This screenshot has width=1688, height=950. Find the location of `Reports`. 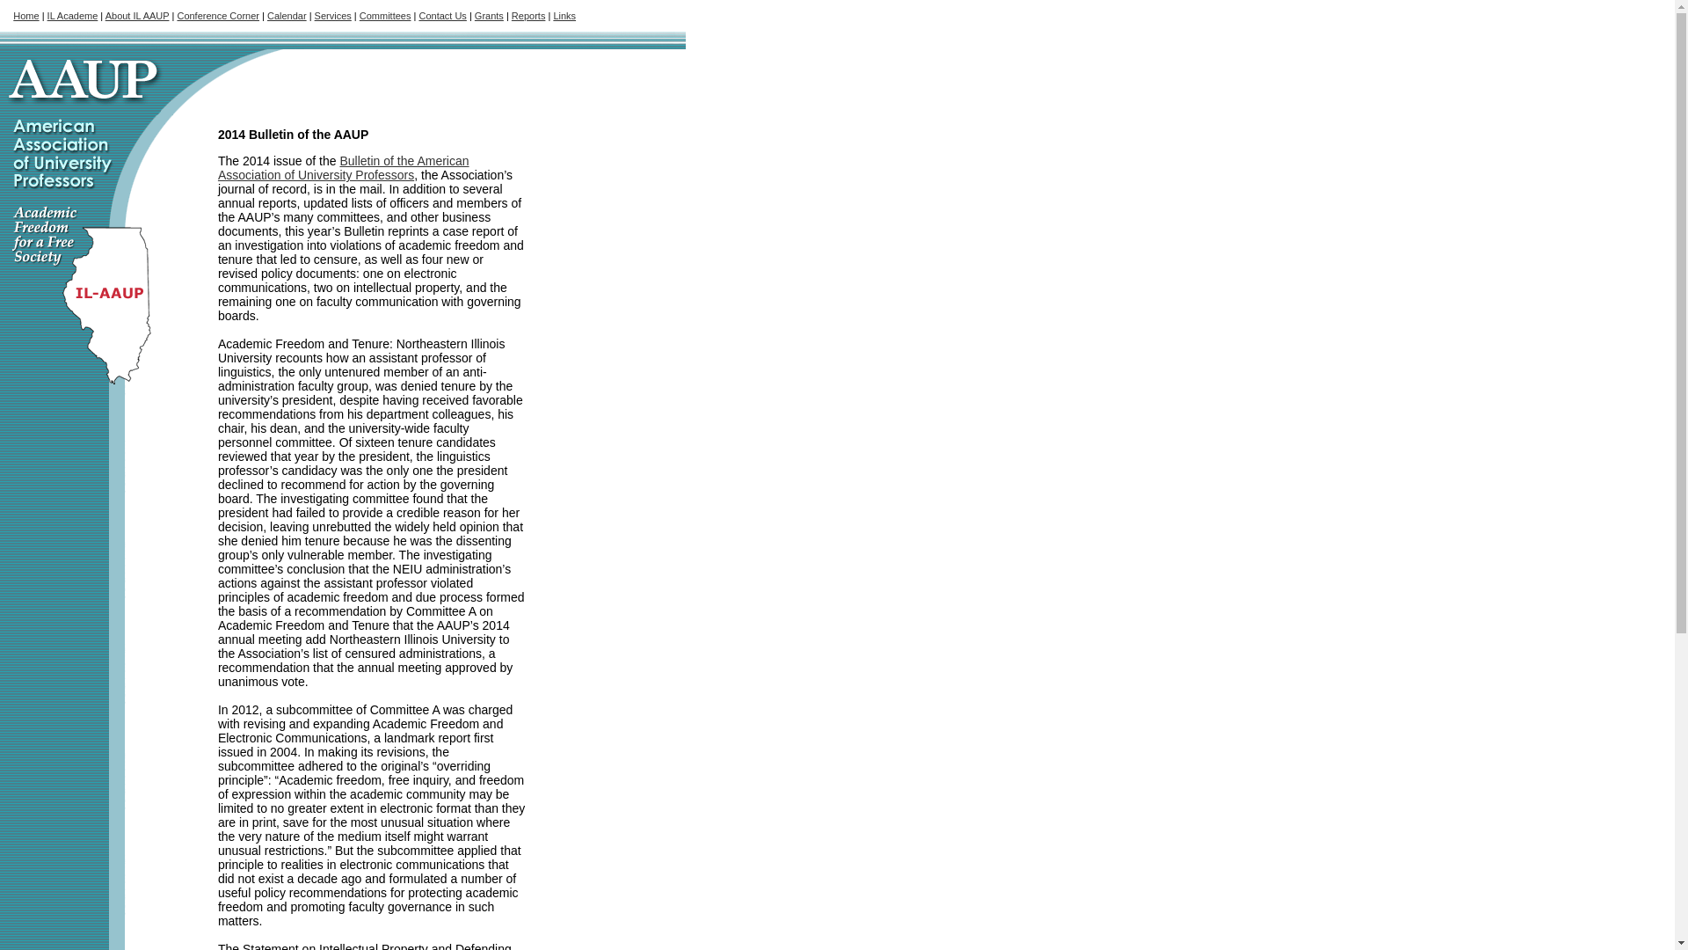

Reports is located at coordinates (527, 15).